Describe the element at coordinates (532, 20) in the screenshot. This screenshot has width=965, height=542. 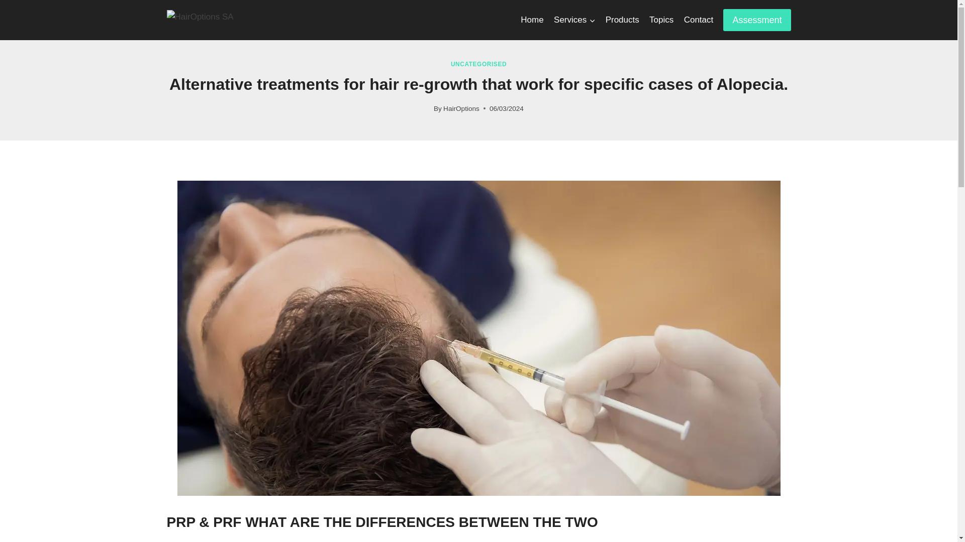
I see `Home` at that location.